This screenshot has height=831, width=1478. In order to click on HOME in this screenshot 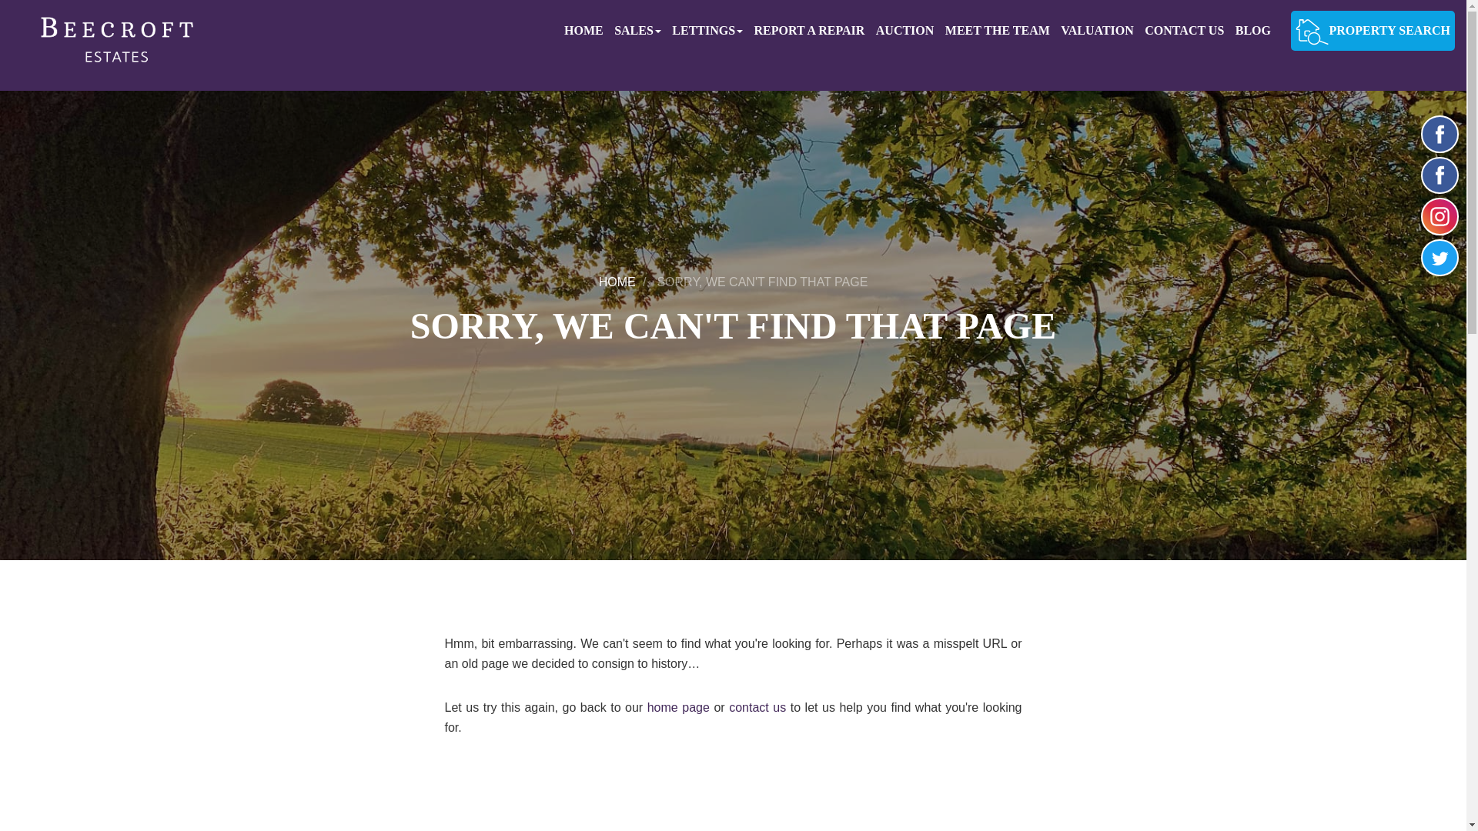, I will do `click(617, 282)`.